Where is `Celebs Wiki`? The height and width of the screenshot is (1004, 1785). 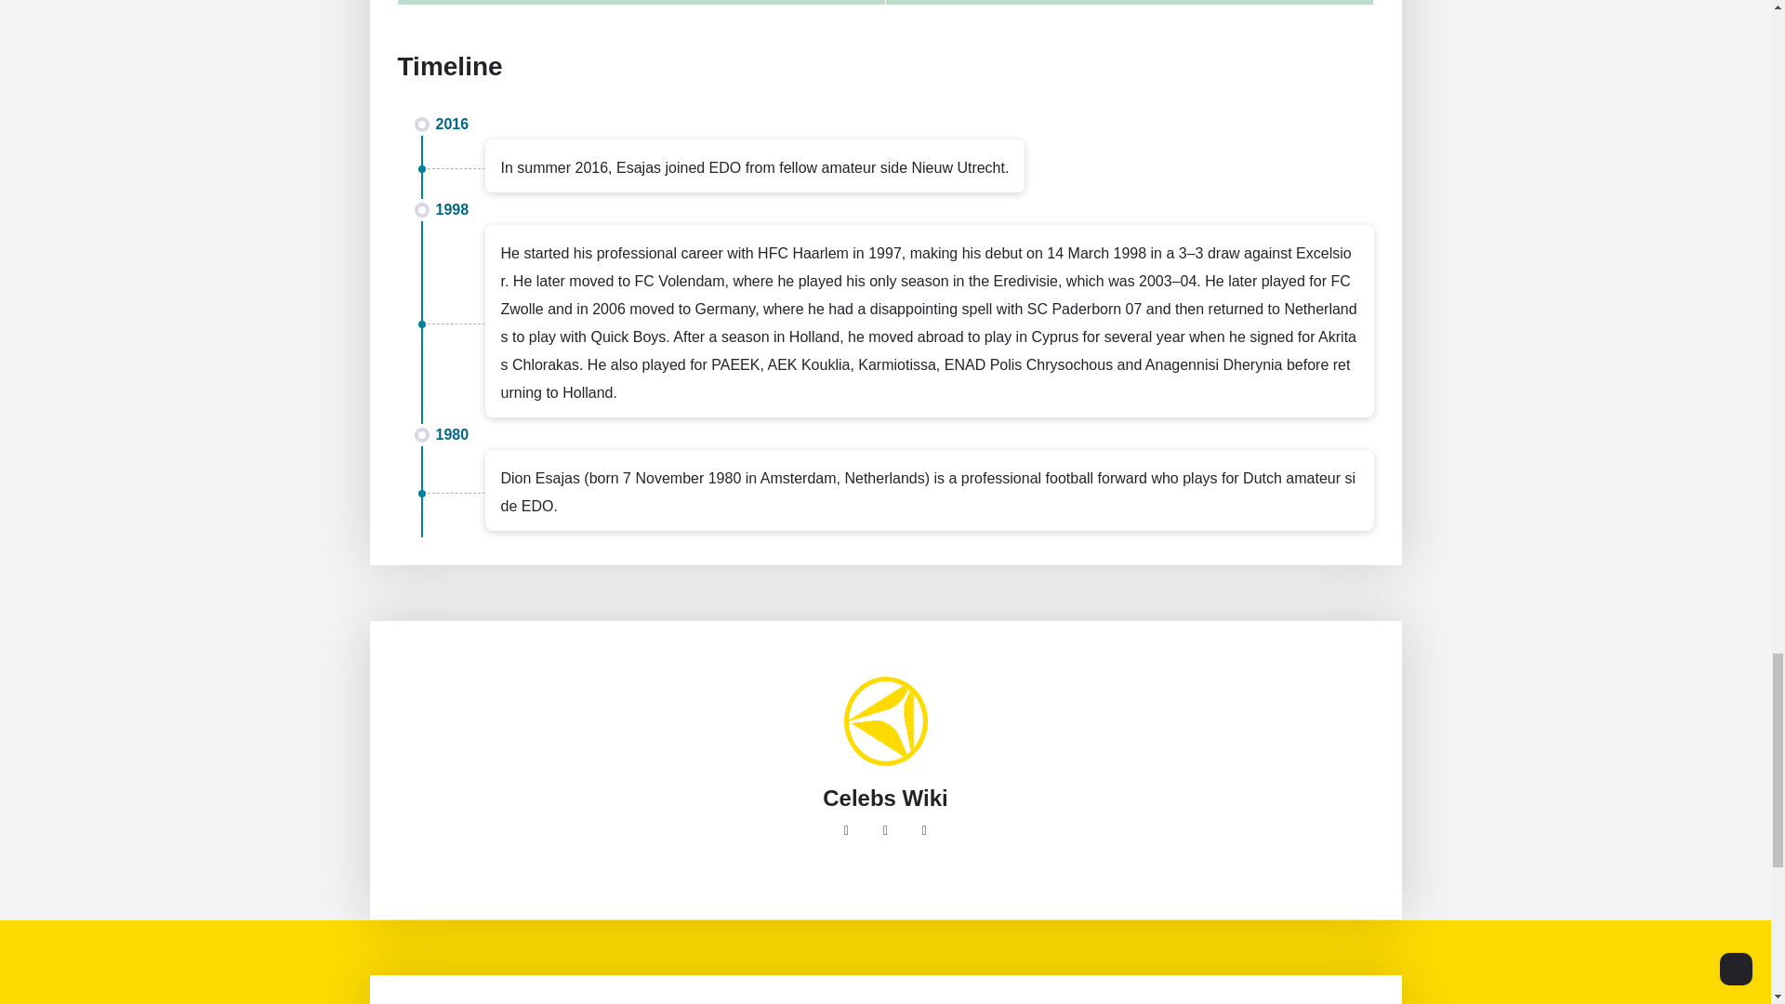 Celebs Wiki is located at coordinates (885, 798).